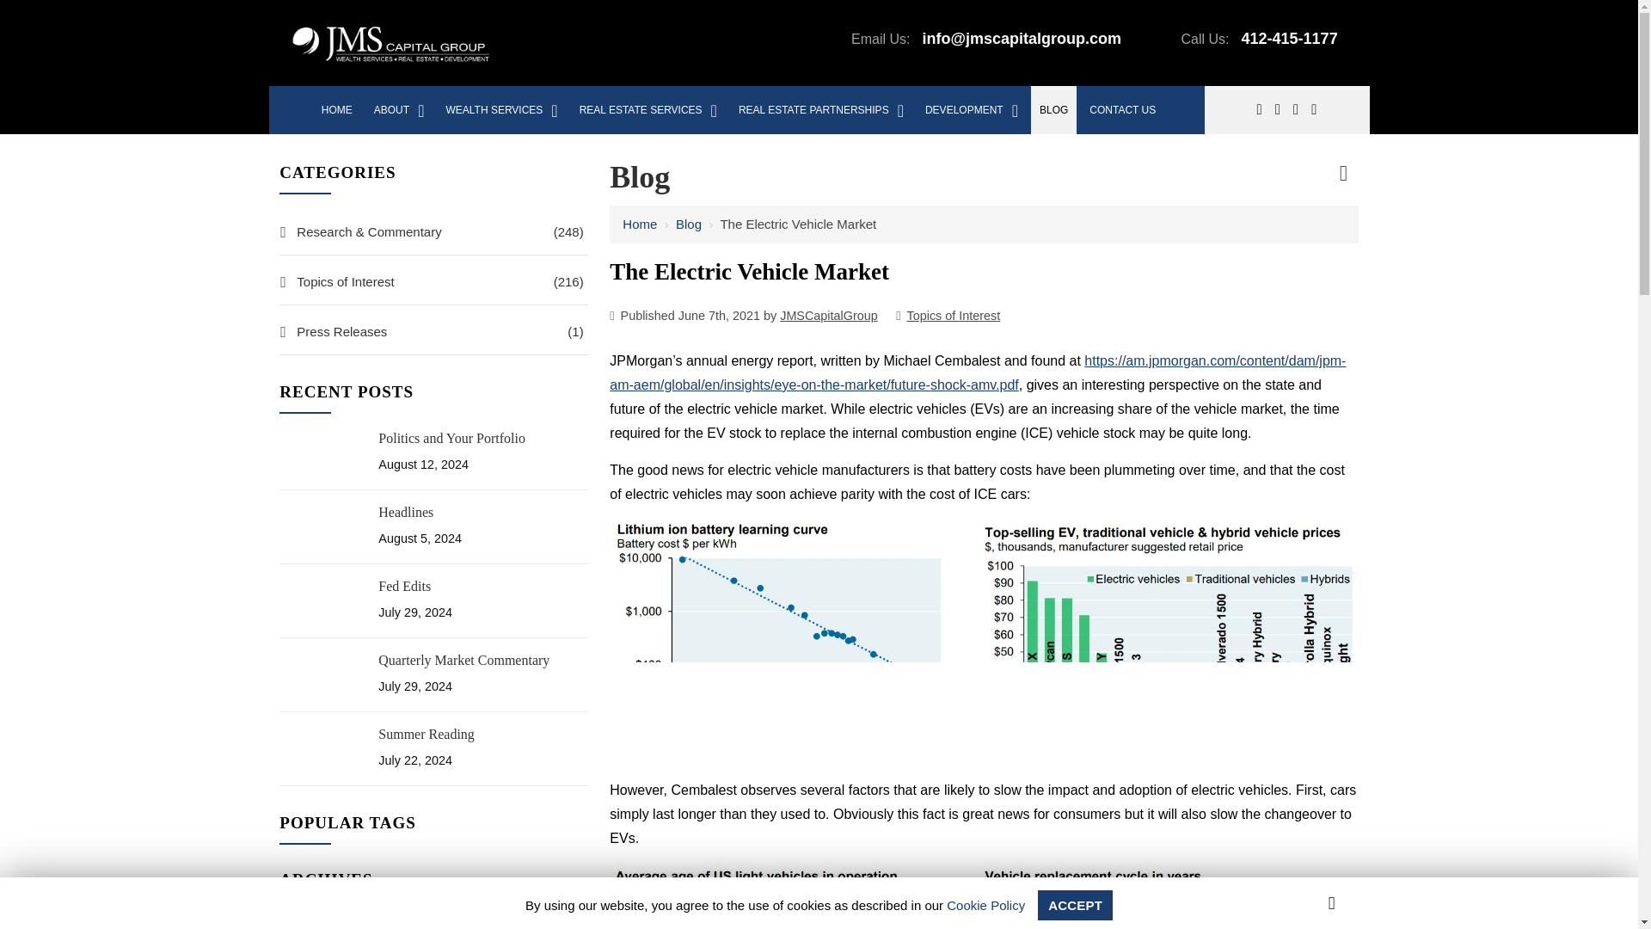 The height and width of the screenshot is (929, 1651). Describe the element at coordinates (399, 110) in the screenshot. I see `ABOUT` at that location.